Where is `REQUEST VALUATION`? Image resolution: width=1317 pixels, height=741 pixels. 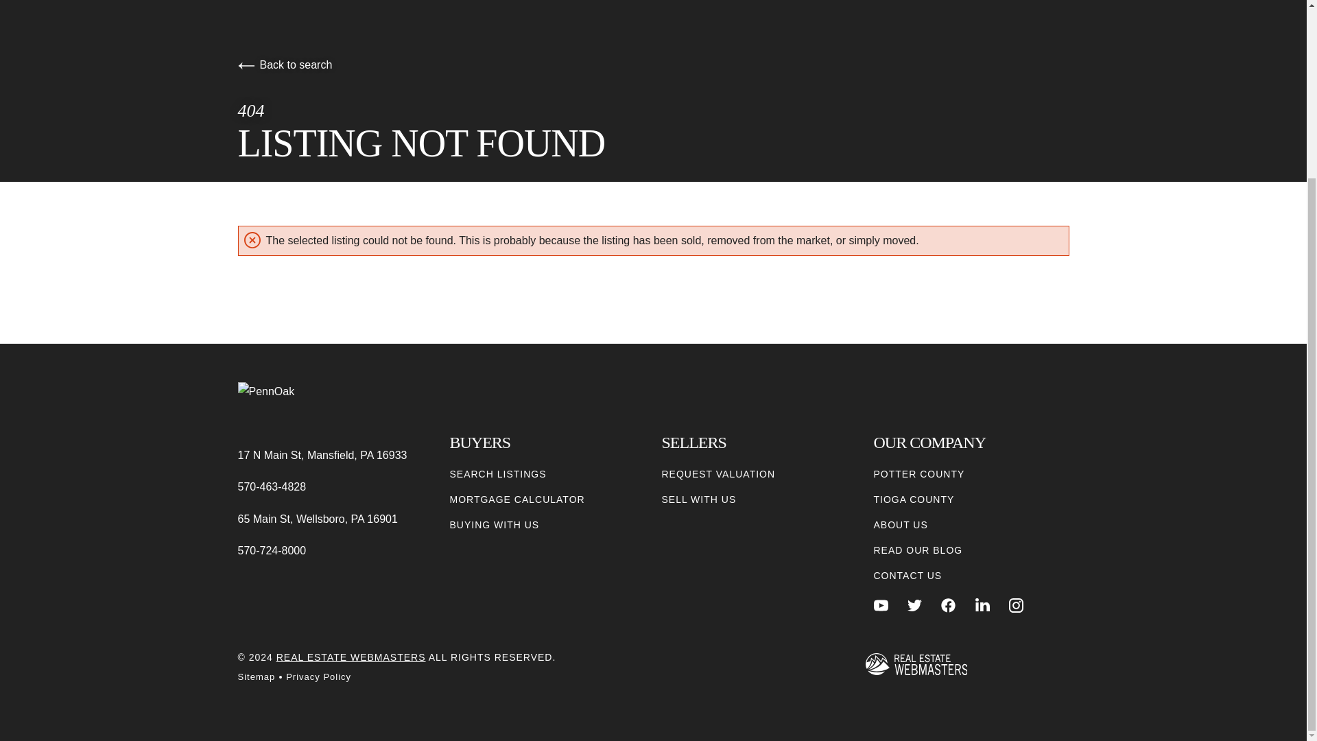
REQUEST VALUATION is located at coordinates (717, 475).